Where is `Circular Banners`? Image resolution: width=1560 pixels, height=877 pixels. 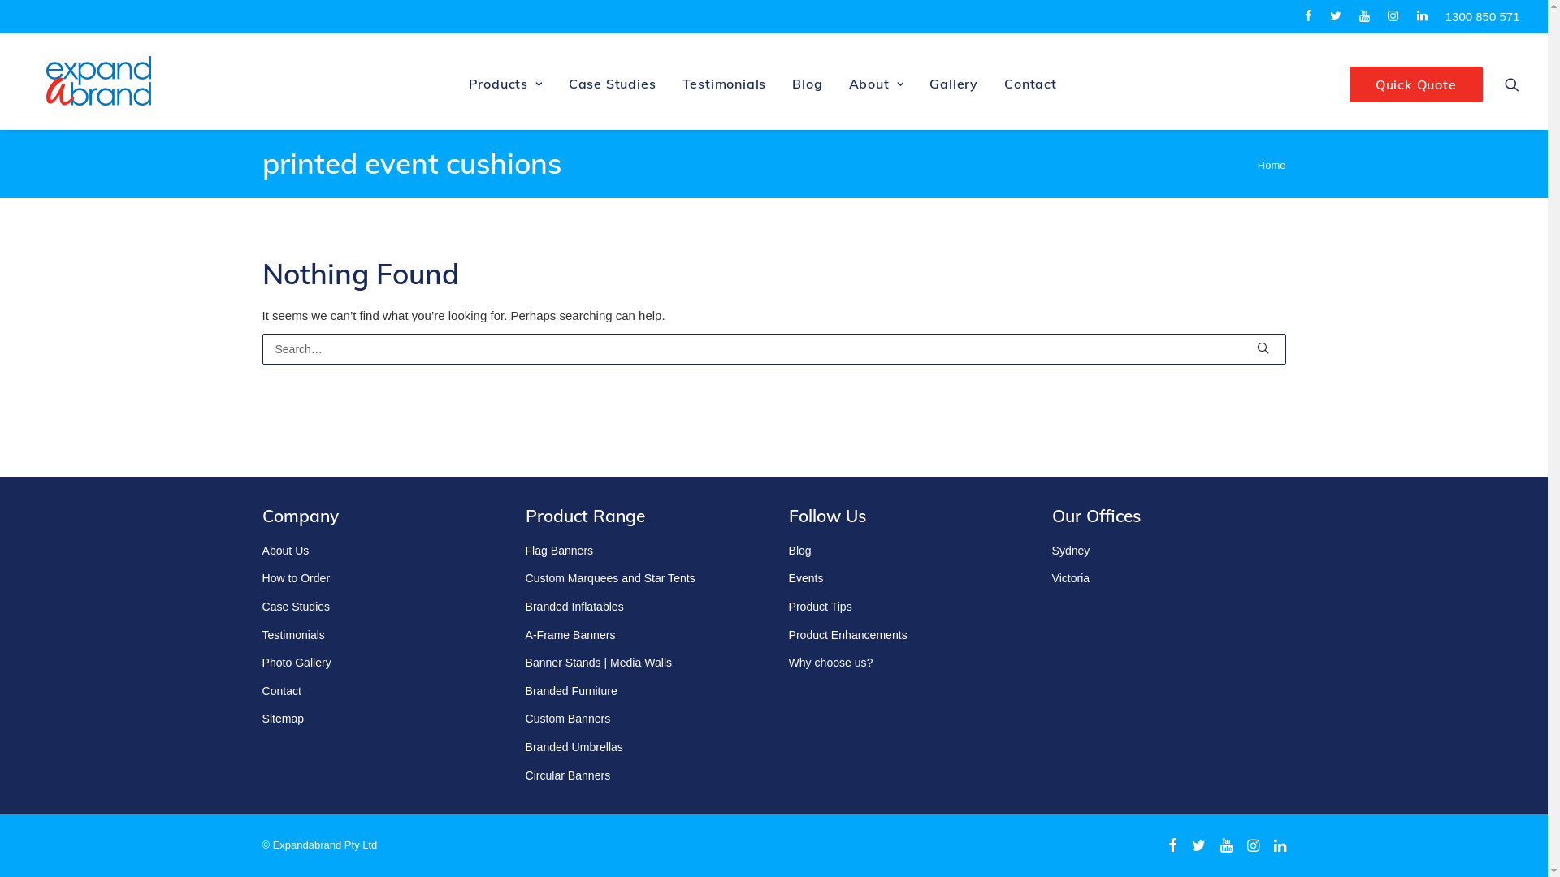 Circular Banners is located at coordinates (567, 775).